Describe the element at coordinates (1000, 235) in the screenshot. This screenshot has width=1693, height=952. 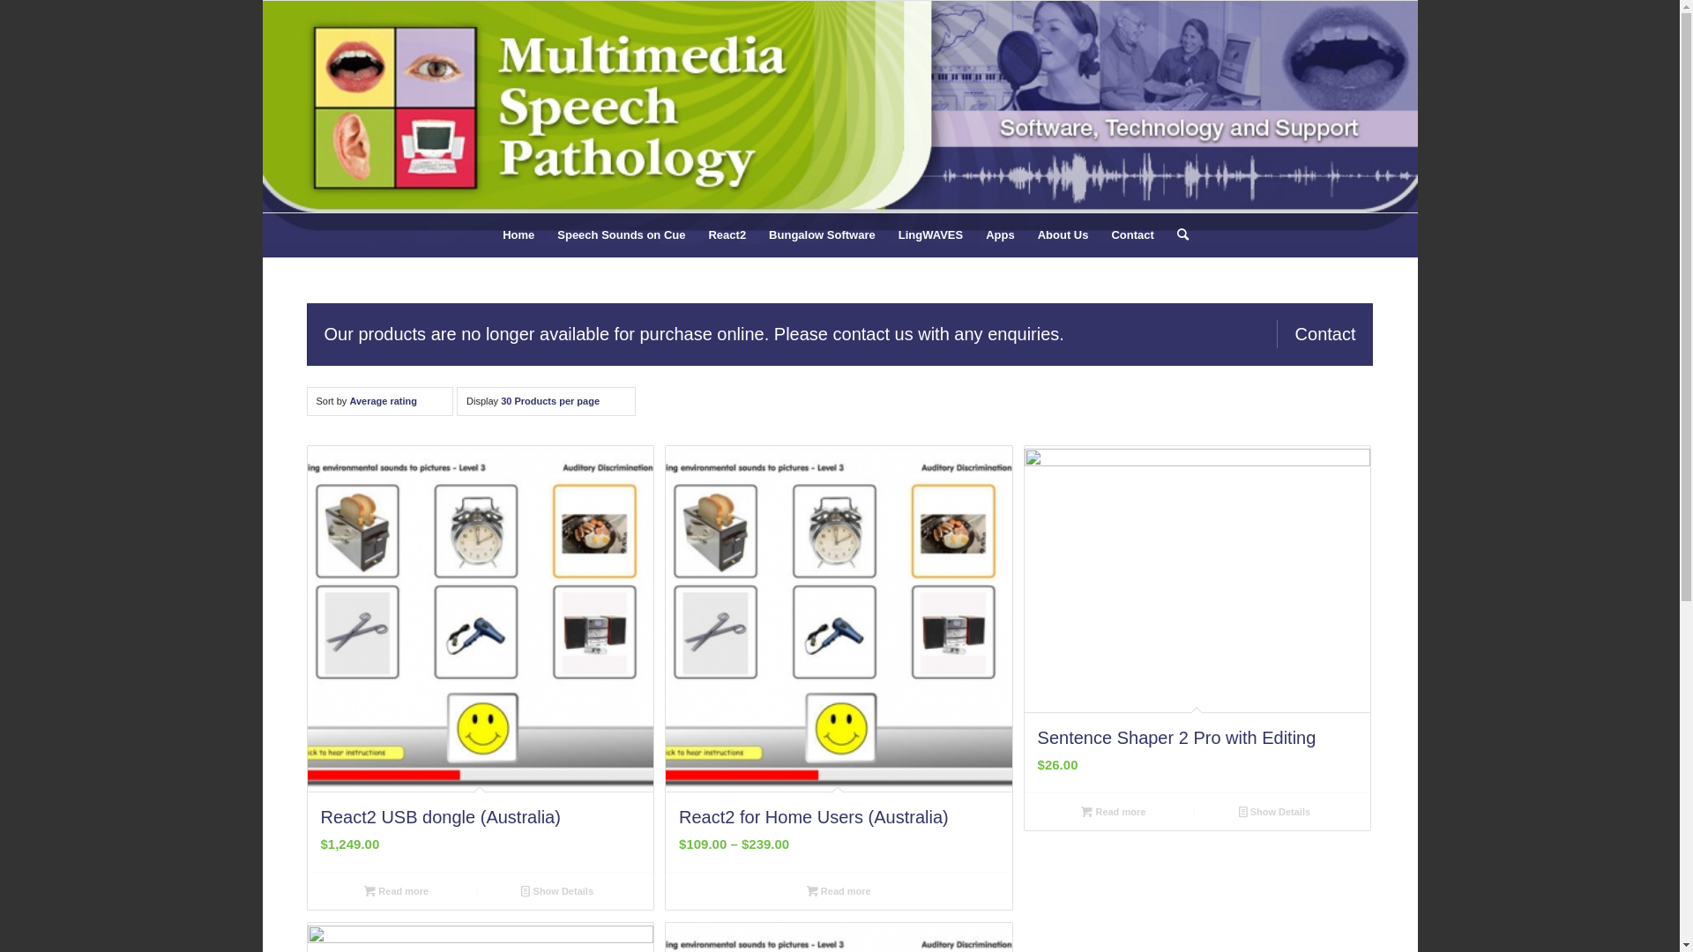
I see `Apps` at that location.